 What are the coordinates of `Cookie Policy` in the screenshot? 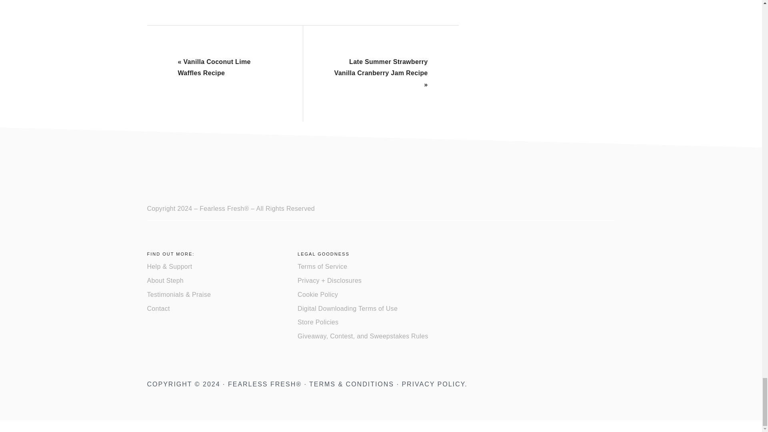 It's located at (318, 294).